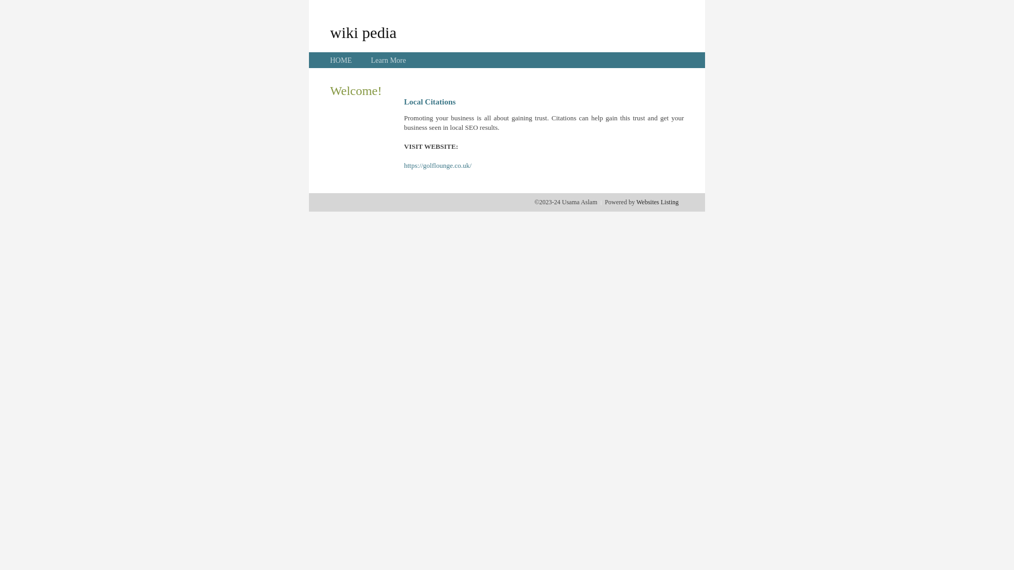  What do you see at coordinates (388, 60) in the screenshot?
I see `Learn More` at bounding box center [388, 60].